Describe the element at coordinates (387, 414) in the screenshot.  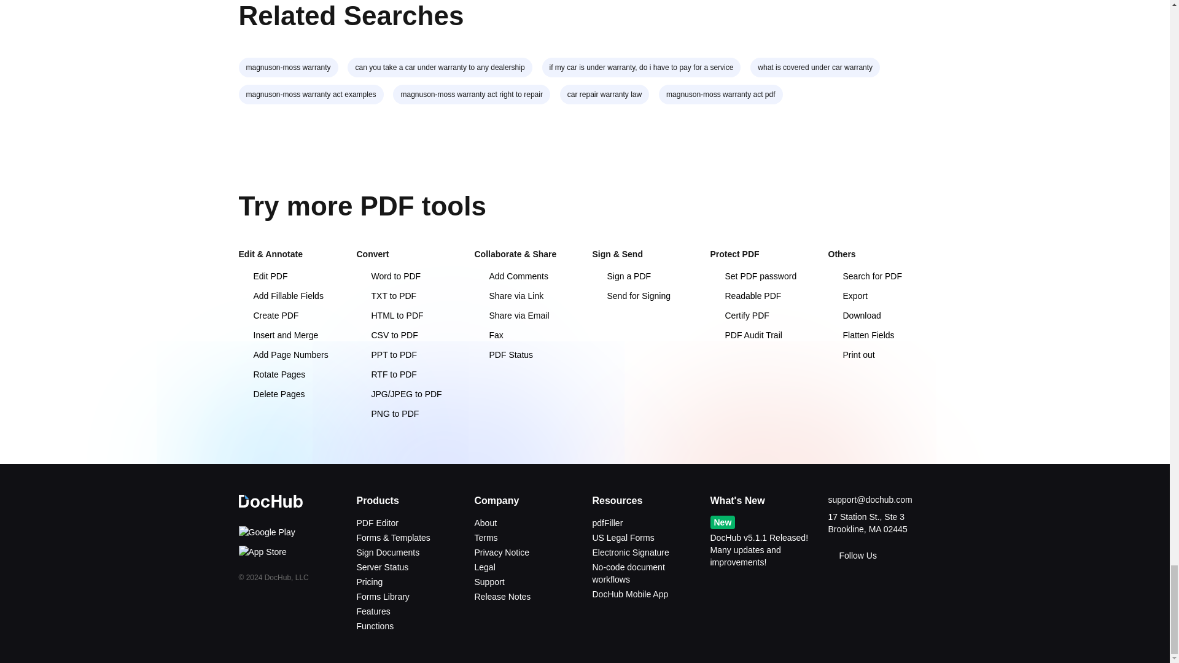
I see `PNG to PDF` at that location.